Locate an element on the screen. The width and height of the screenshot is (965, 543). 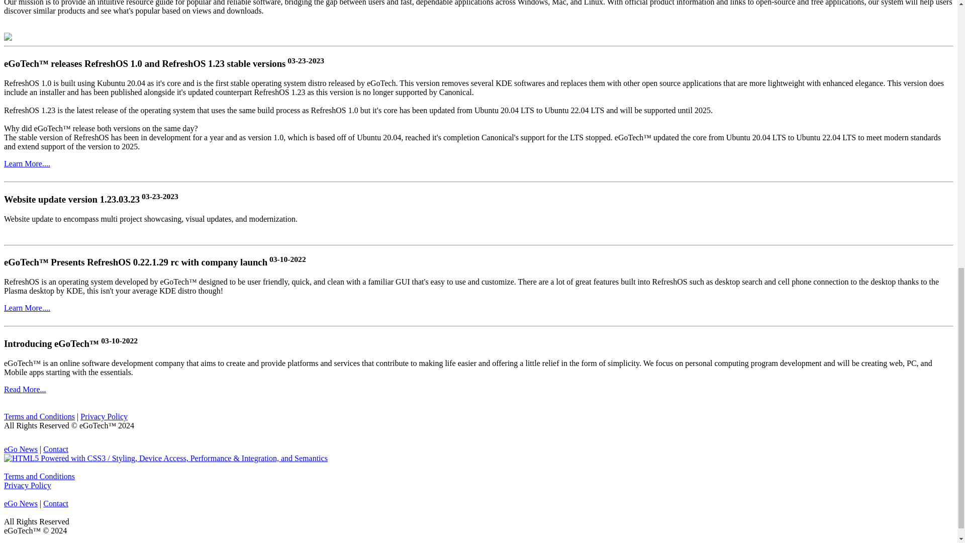
Learn More.... is located at coordinates (27, 308).